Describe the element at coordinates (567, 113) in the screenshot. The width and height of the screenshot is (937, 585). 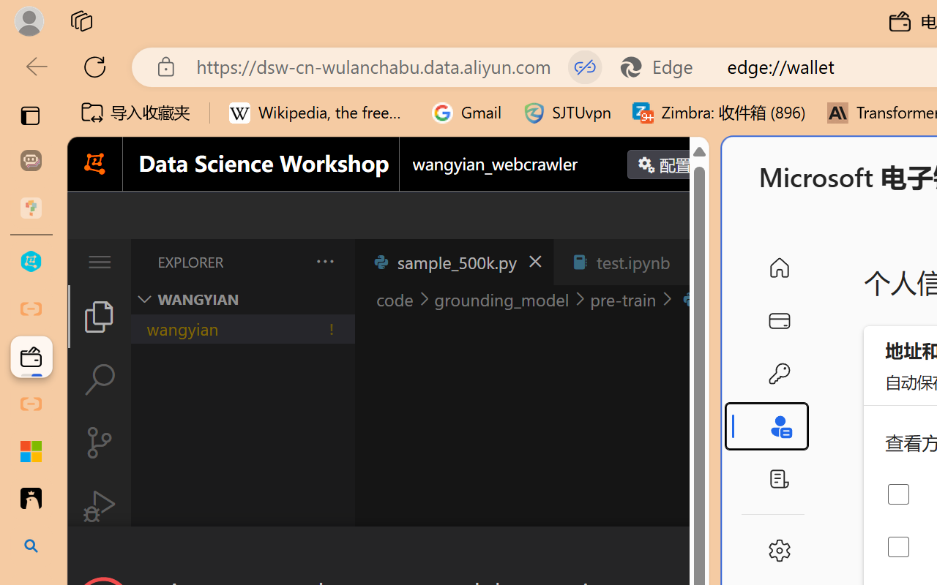
I see `SJTUvpn` at that location.